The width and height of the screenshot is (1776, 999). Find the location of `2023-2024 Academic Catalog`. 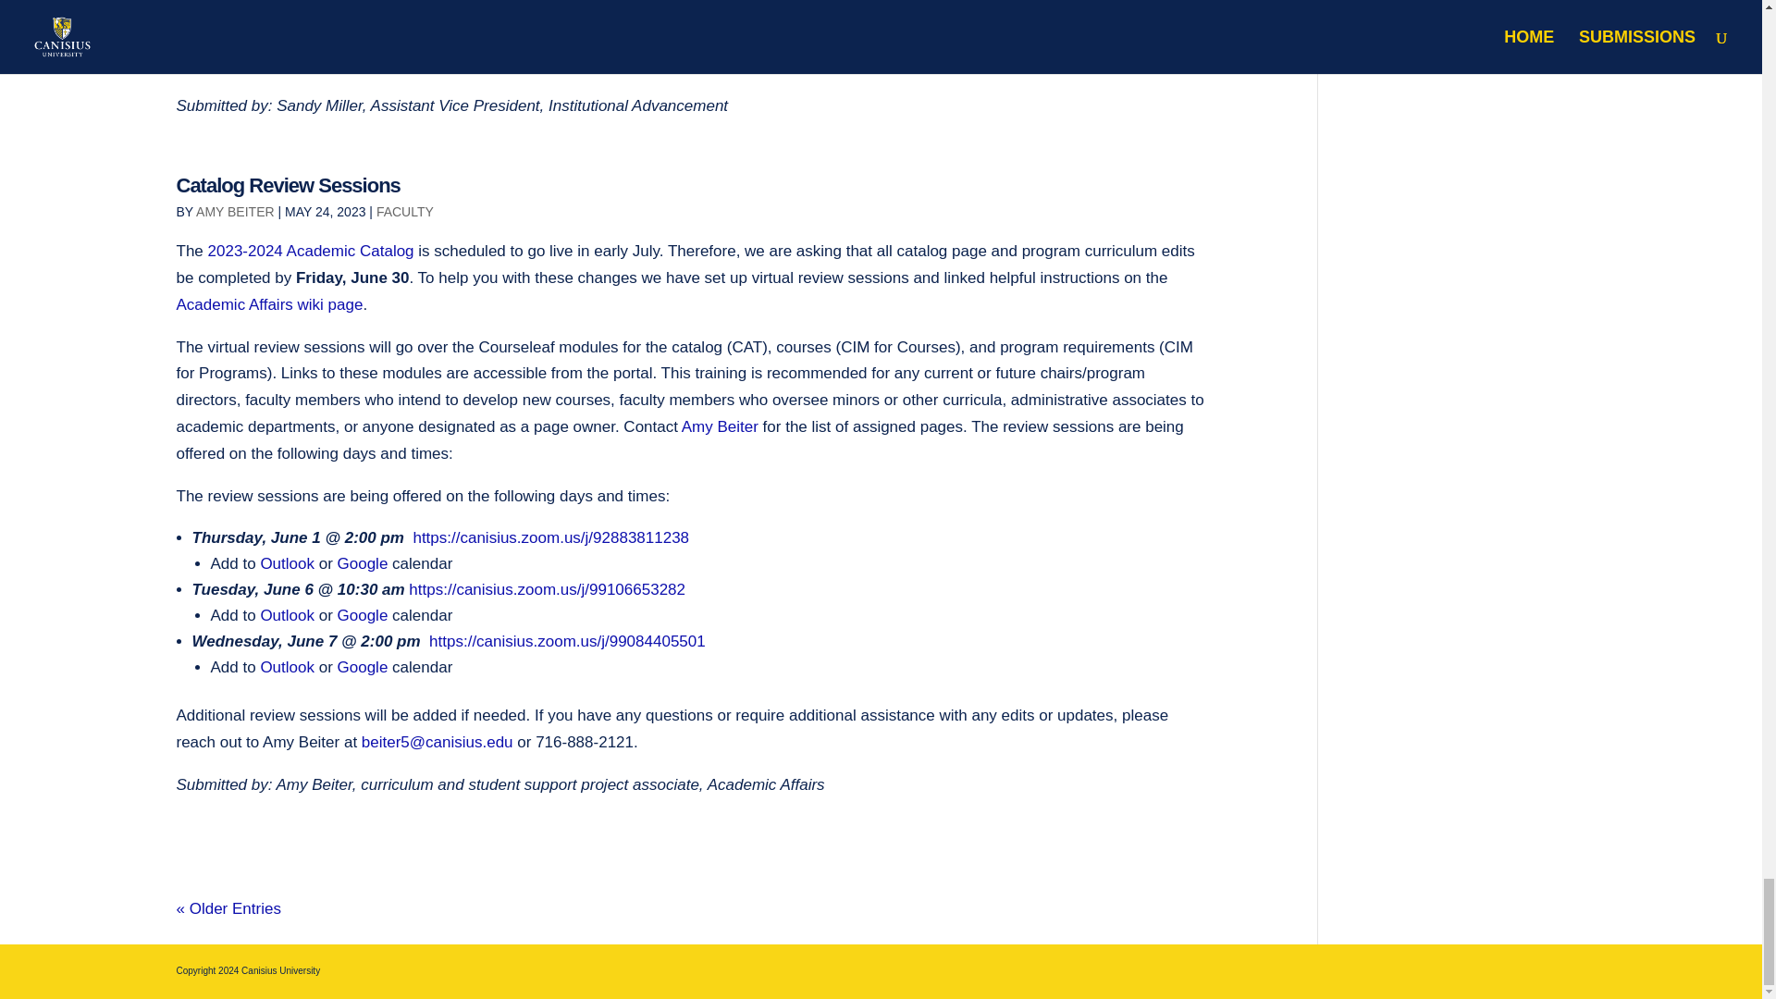

2023-2024 Academic Catalog is located at coordinates (311, 251).